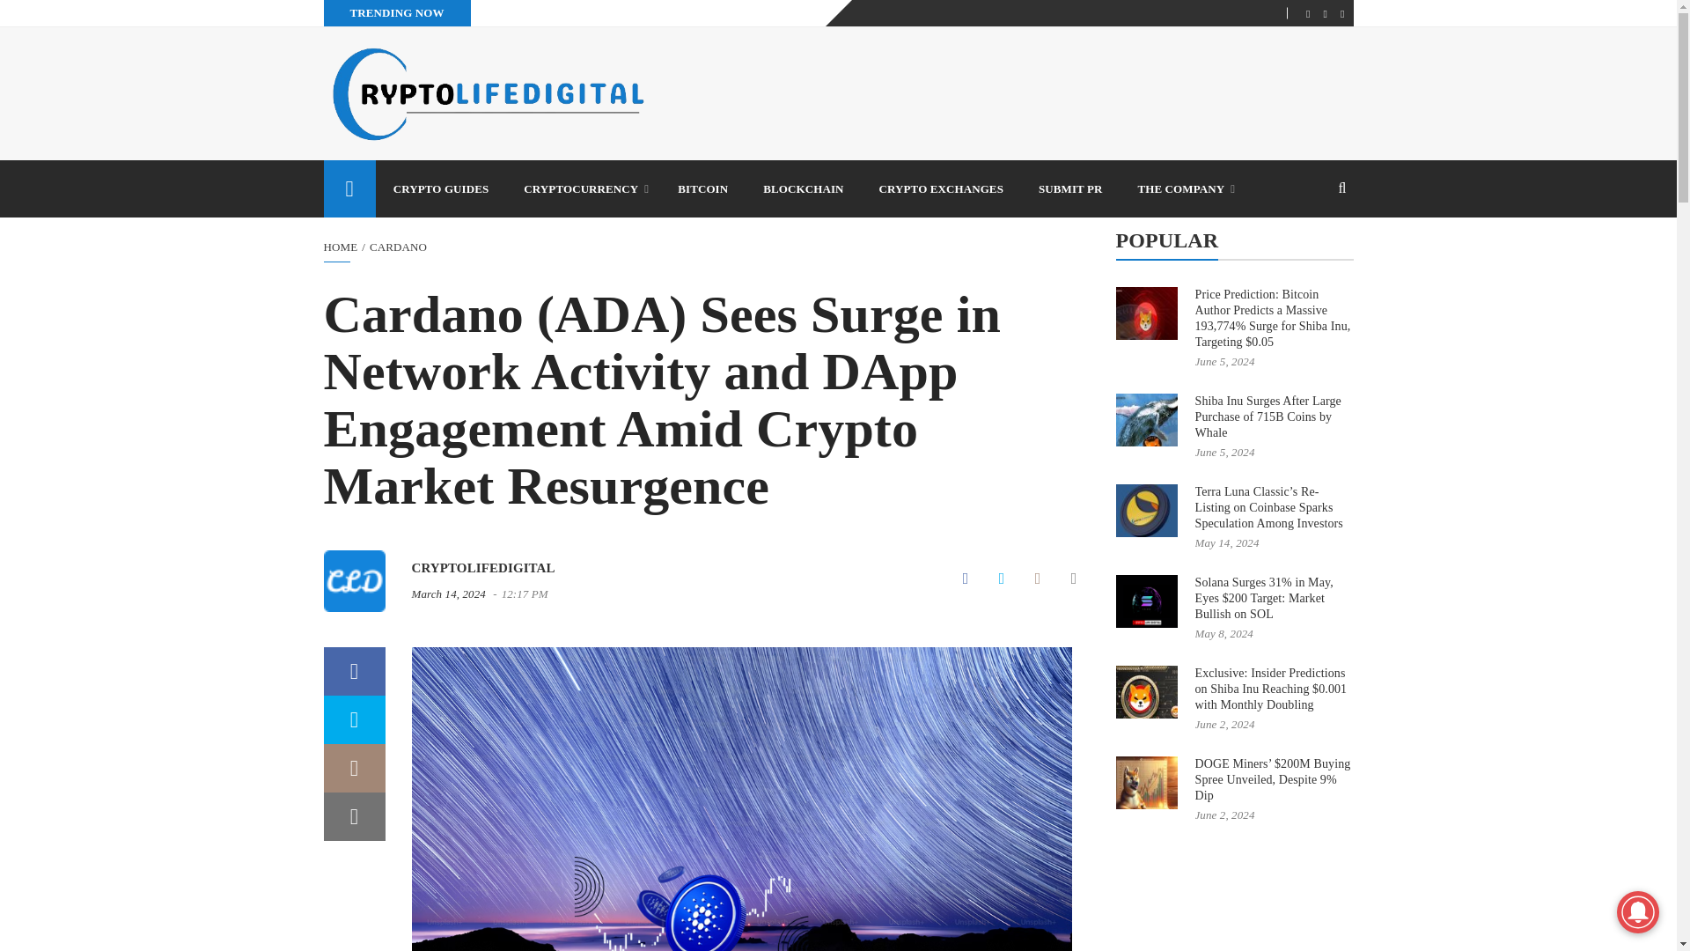  Describe the element at coordinates (398, 247) in the screenshot. I see `Cardano` at that location.